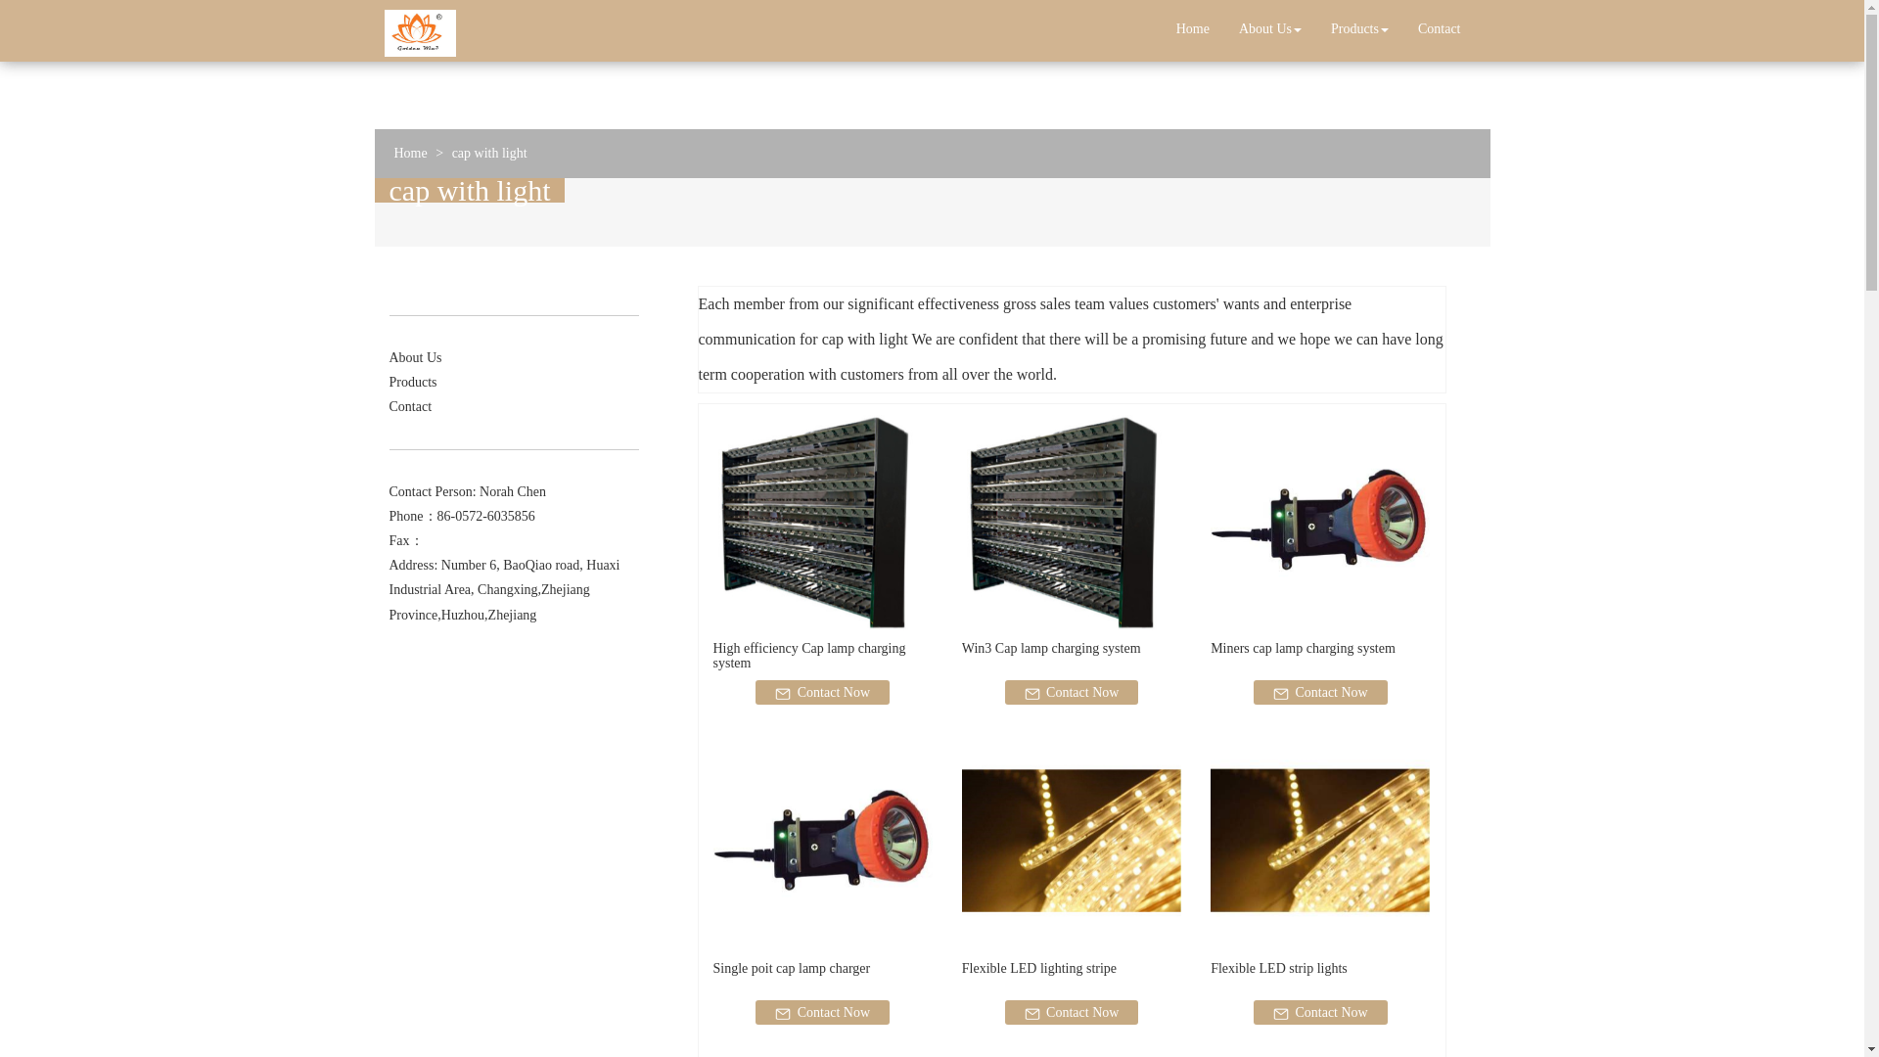 Image resolution: width=1879 pixels, height=1057 pixels. What do you see at coordinates (1270, 29) in the screenshot?
I see `About Us` at bounding box center [1270, 29].